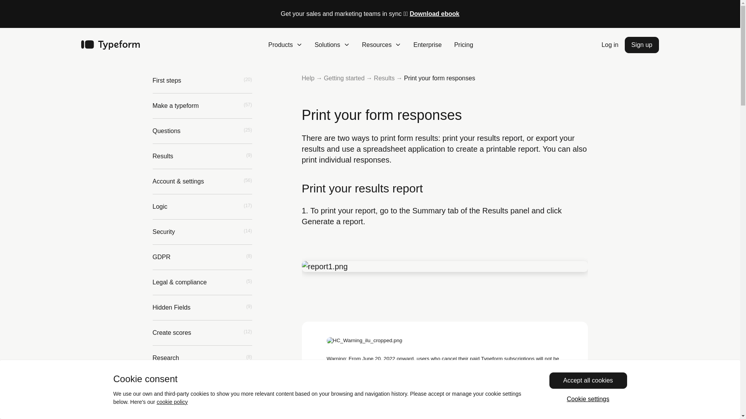 The height and width of the screenshot is (419, 746). Describe the element at coordinates (332, 45) in the screenshot. I see `Solutions` at that location.